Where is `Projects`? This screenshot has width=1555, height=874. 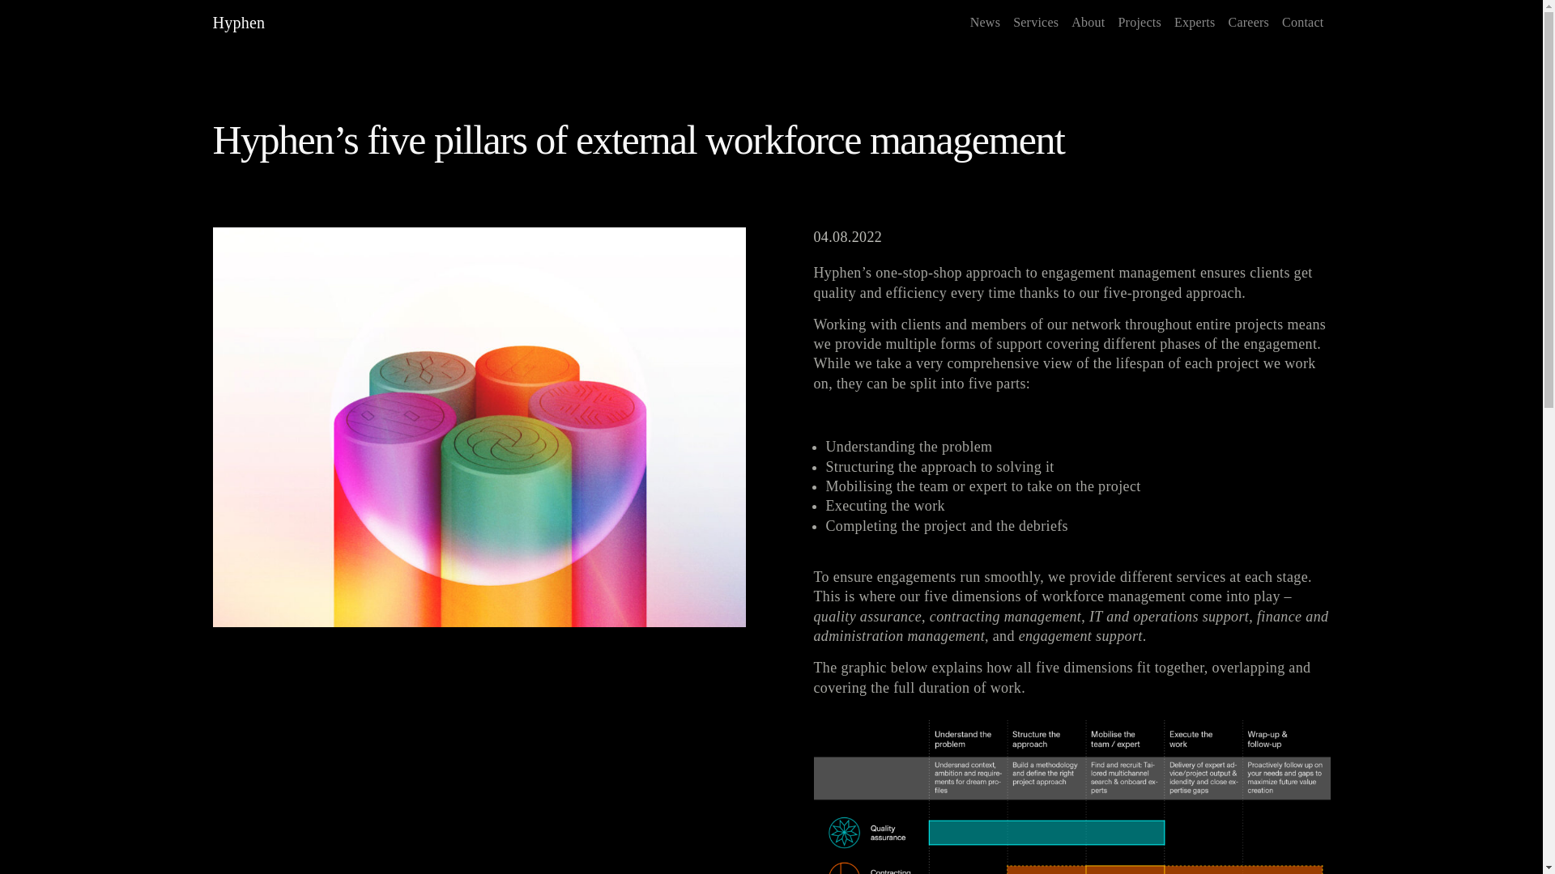 Projects is located at coordinates (1139, 22).